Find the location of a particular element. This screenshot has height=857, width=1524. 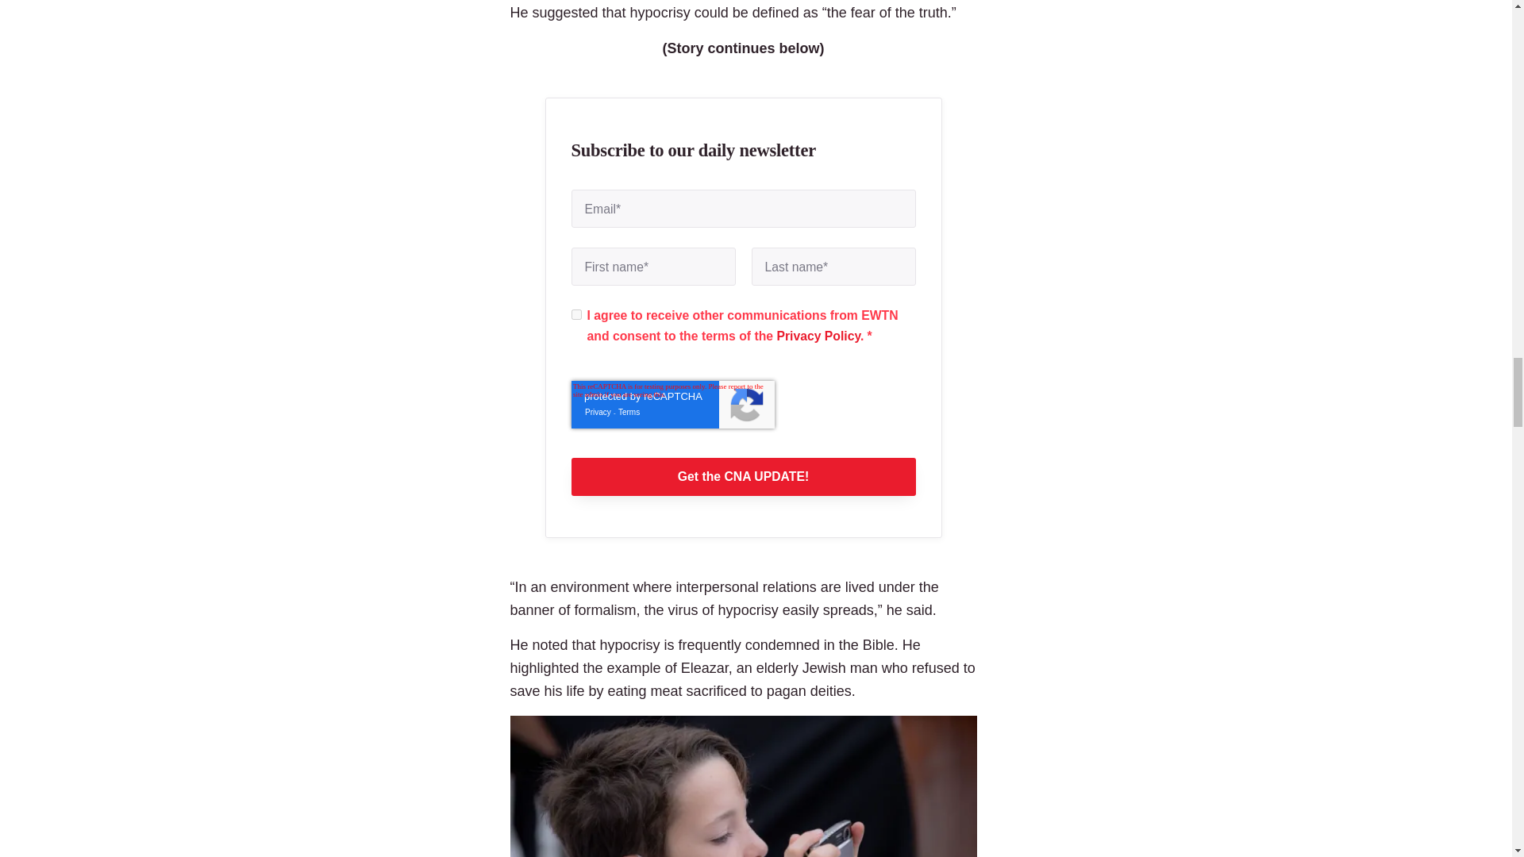

Get the CNA UPDATE! is located at coordinates (743, 476).